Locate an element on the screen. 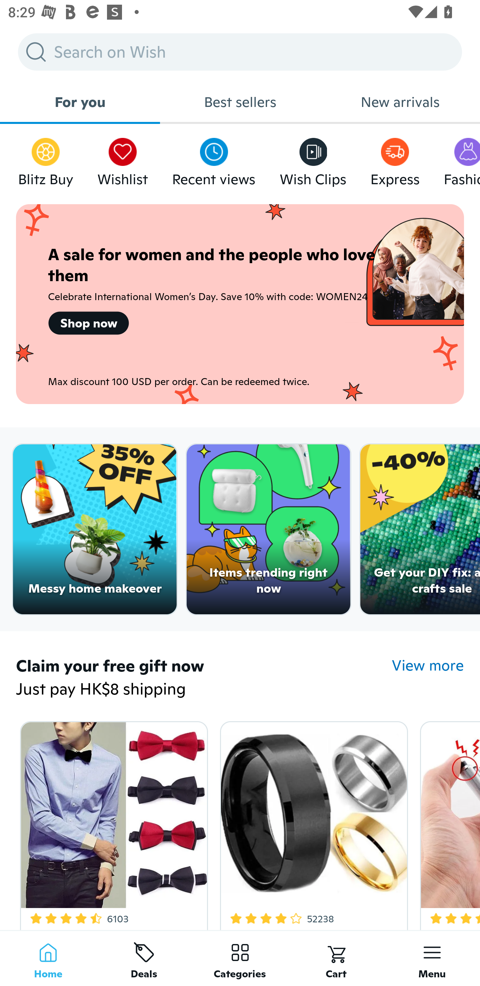  For you is located at coordinates (80, 102).